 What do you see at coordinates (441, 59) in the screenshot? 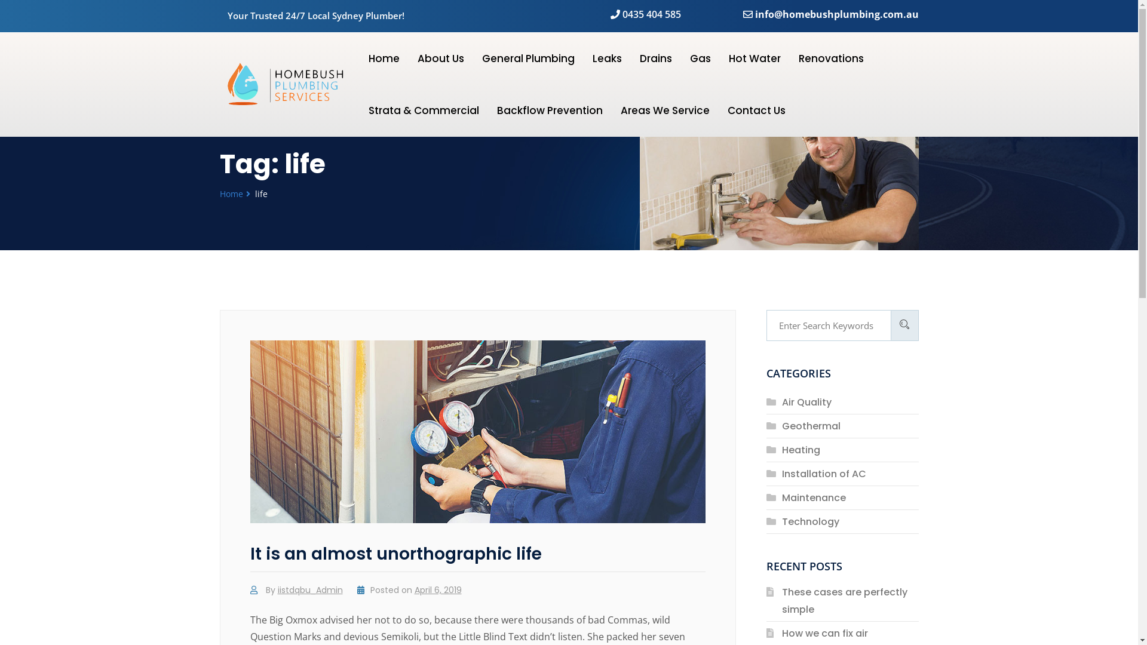
I see `About Us` at bounding box center [441, 59].